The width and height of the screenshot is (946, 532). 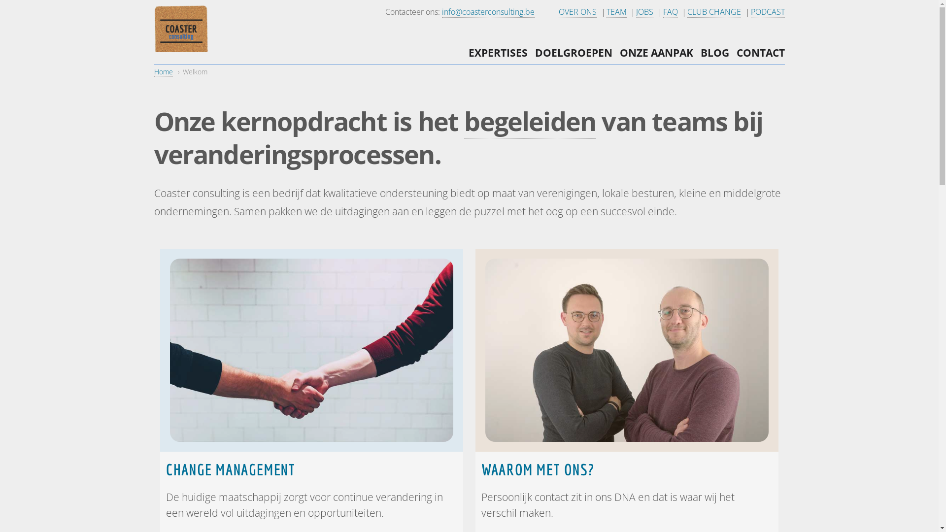 What do you see at coordinates (498, 53) in the screenshot?
I see `EXPERTISES` at bounding box center [498, 53].